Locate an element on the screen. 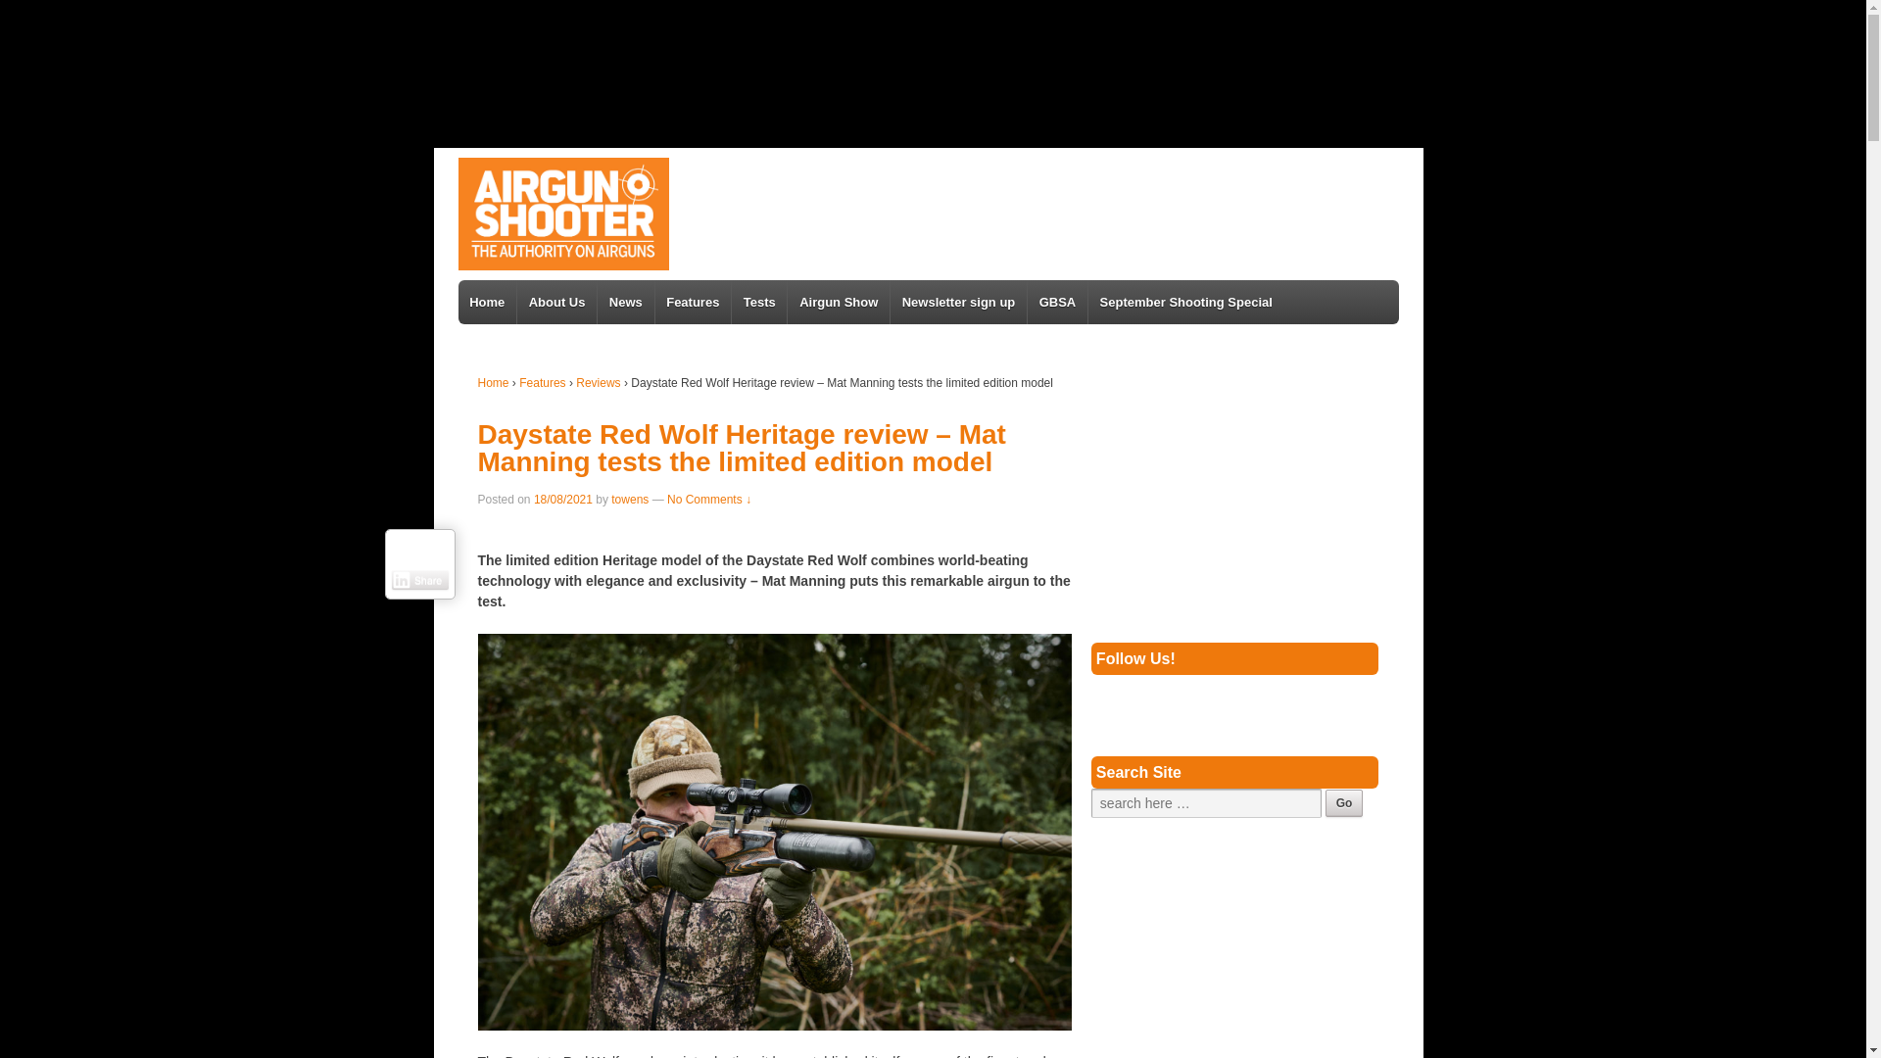  towens is located at coordinates (630, 500).